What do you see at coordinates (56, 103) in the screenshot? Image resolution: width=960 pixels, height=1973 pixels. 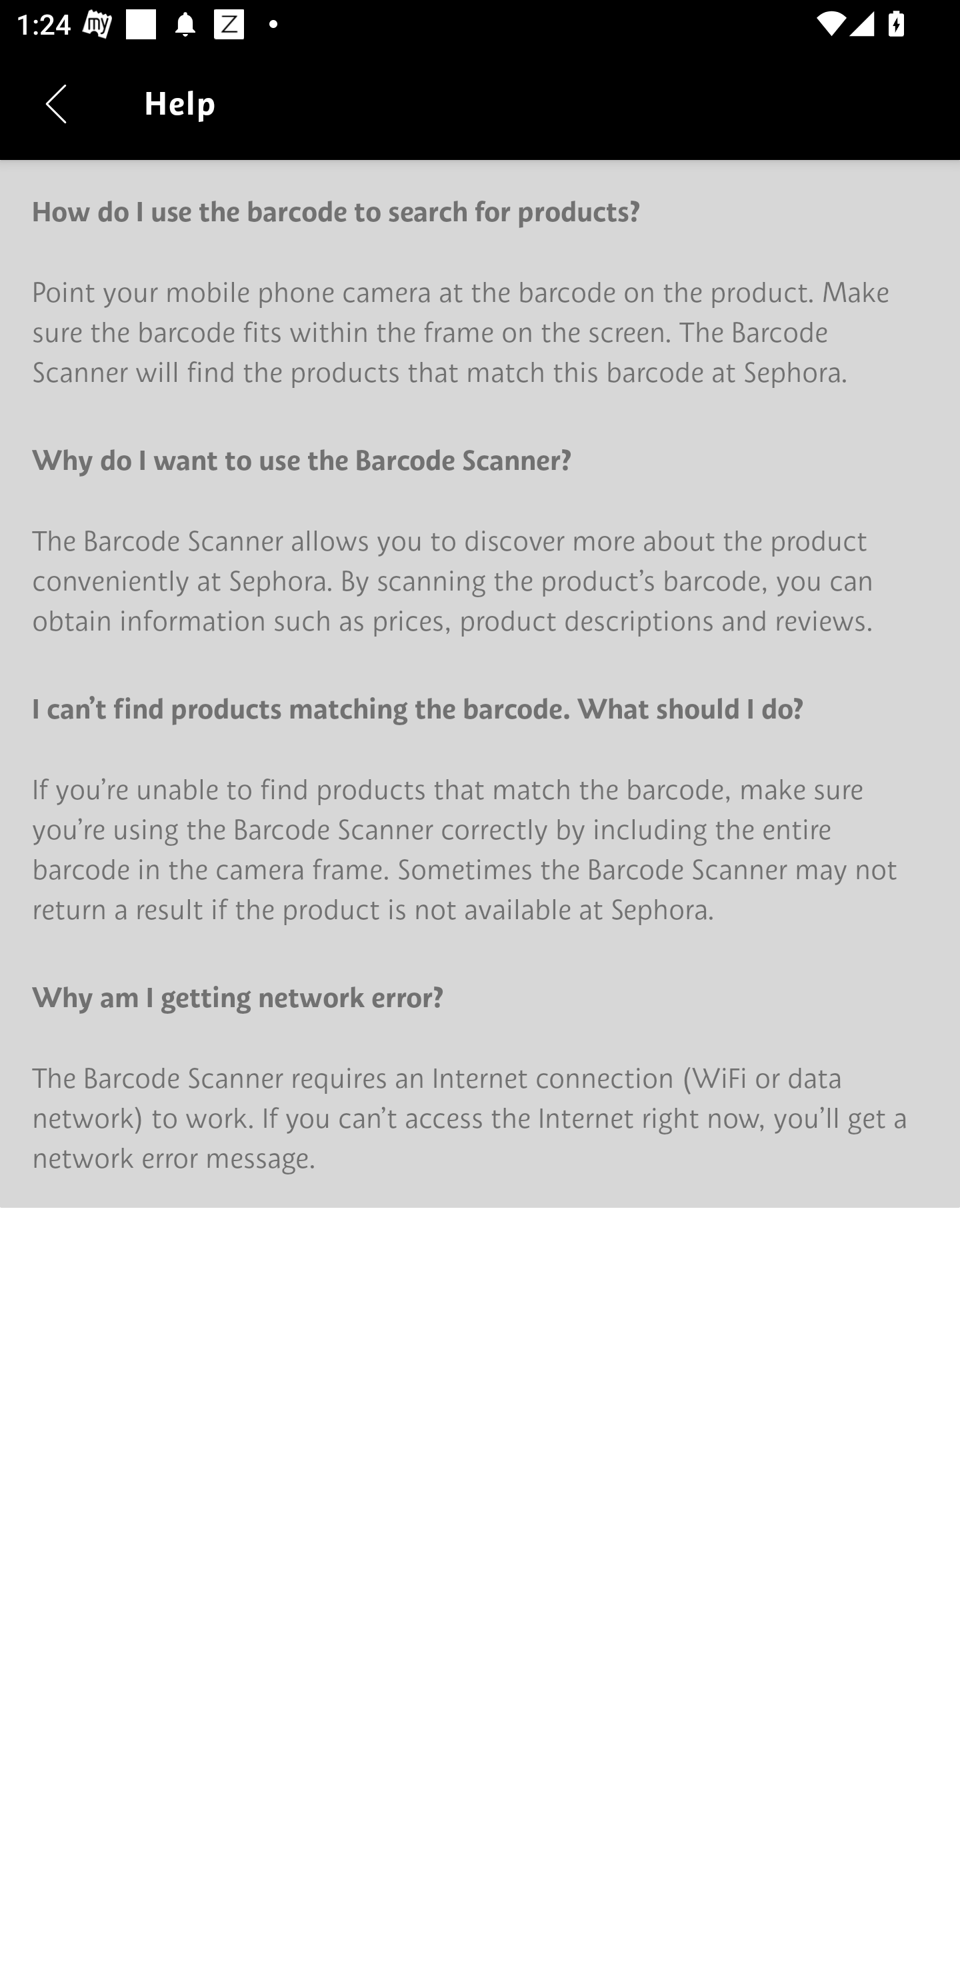 I see `Navigate up` at bounding box center [56, 103].